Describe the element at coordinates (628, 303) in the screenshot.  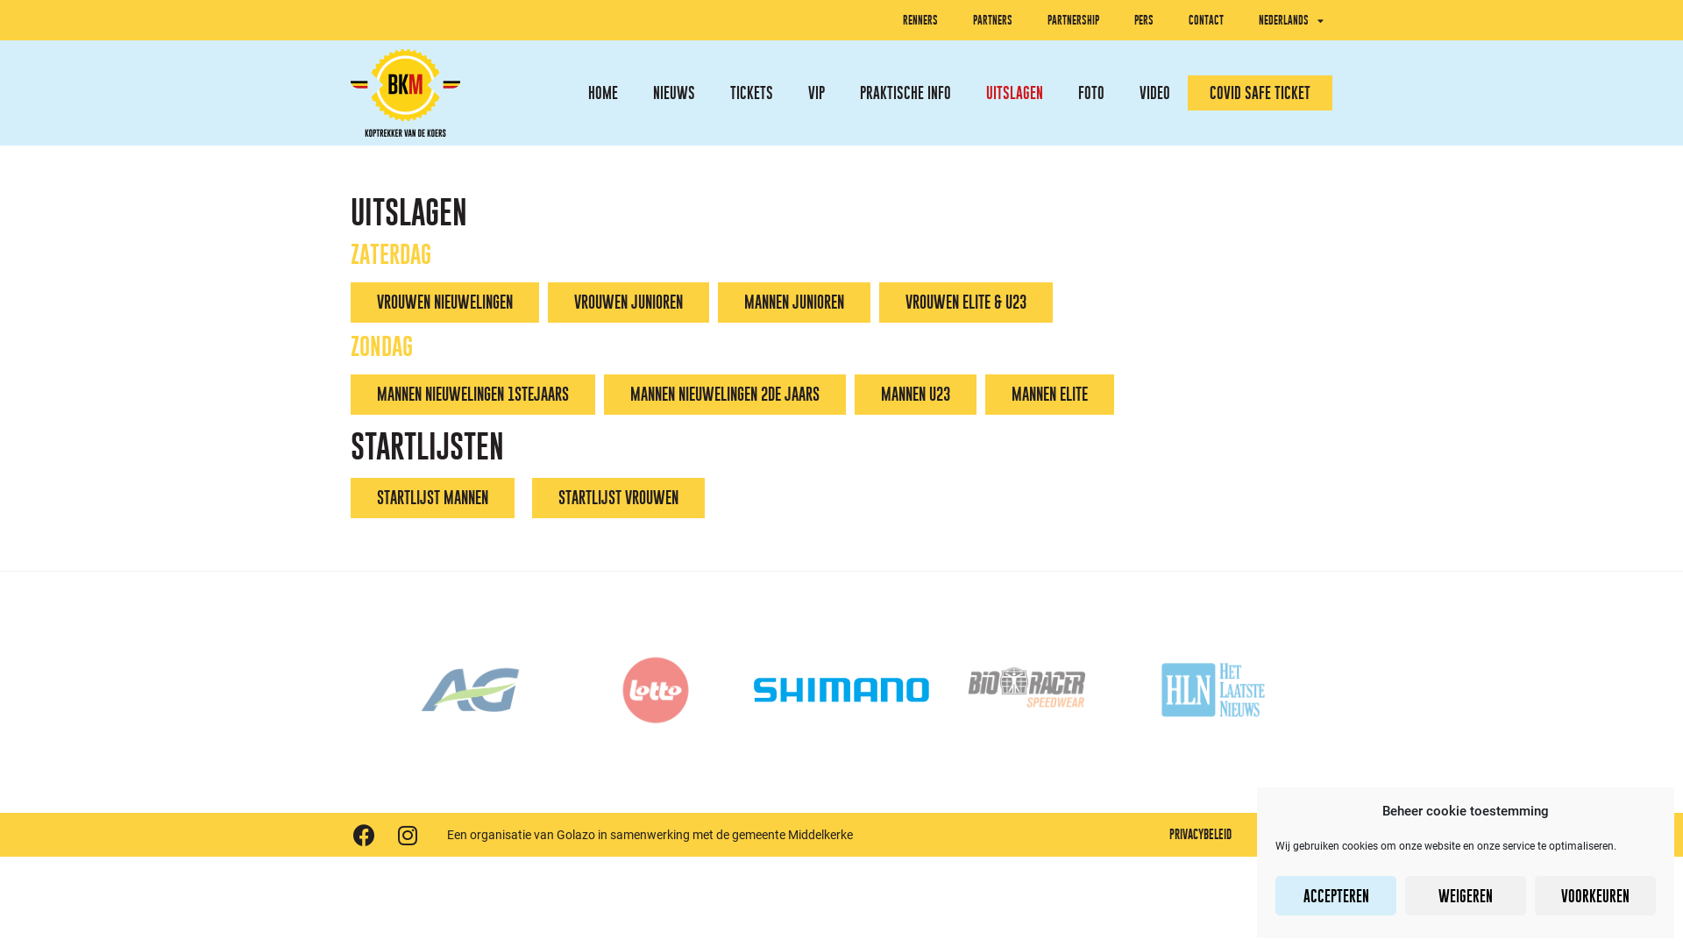
I see `VROUWEN JUNIOREN` at that location.